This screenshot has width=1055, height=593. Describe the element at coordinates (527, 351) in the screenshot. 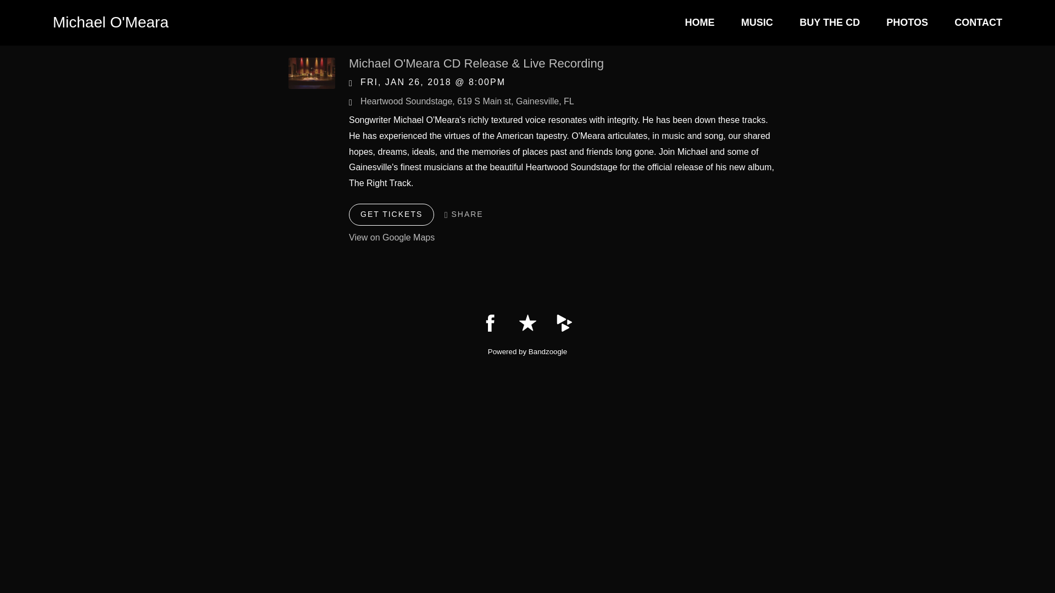

I see `Powered by Bandzoogle` at that location.